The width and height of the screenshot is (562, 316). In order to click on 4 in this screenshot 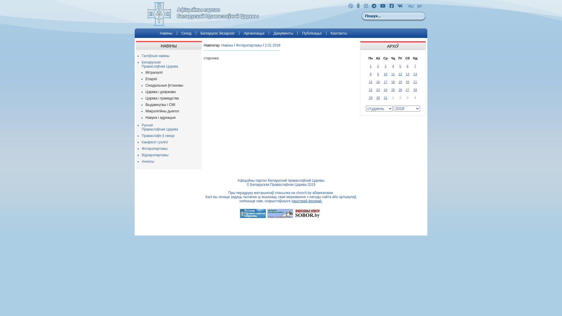, I will do `click(393, 66)`.